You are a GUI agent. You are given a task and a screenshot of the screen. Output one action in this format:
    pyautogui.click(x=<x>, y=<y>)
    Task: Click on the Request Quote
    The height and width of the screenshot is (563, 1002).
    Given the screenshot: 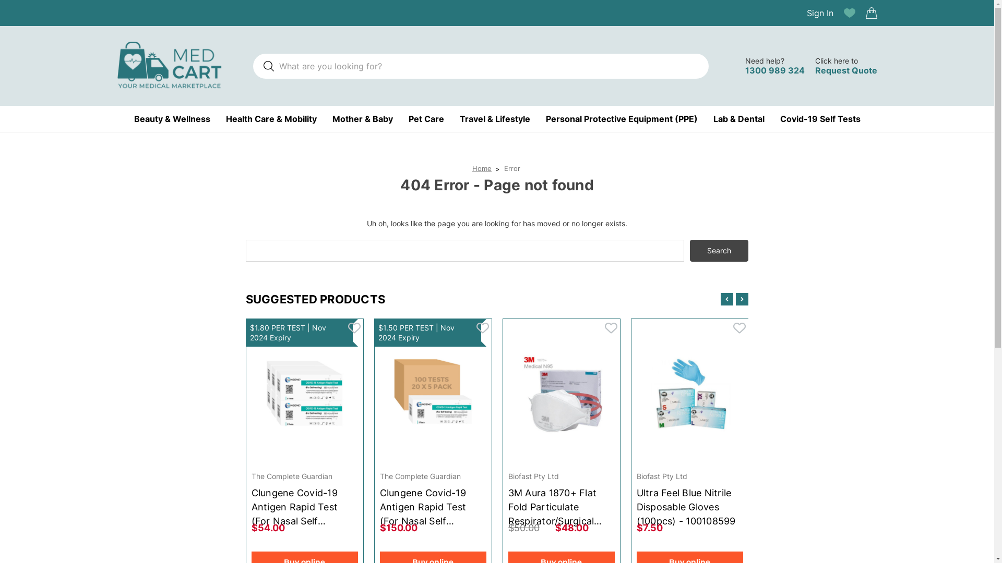 What is the action you would take?
    pyautogui.click(x=846, y=70)
    